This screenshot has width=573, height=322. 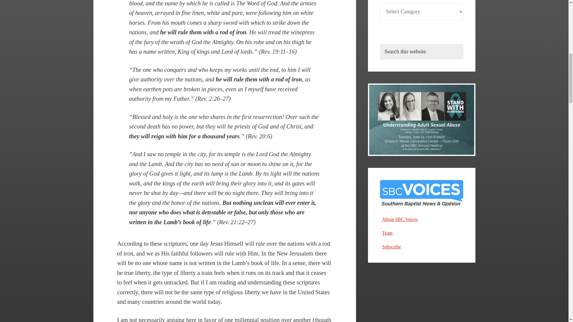 What do you see at coordinates (400, 219) in the screenshot?
I see `About SBC Voices` at bounding box center [400, 219].